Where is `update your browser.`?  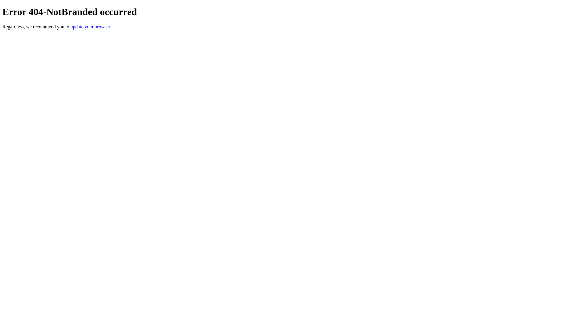
update your browser. is located at coordinates (91, 27).